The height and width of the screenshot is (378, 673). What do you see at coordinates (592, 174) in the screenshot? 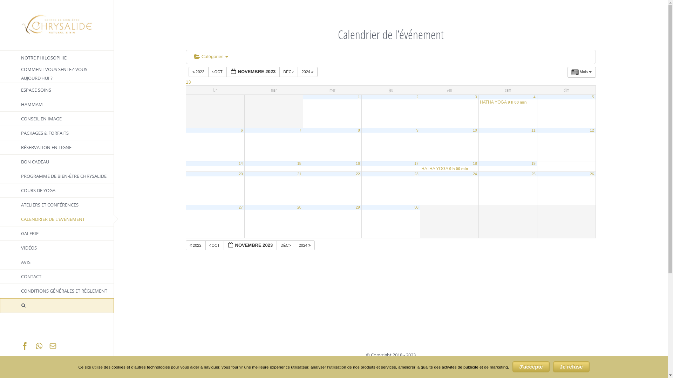
I see `26` at bounding box center [592, 174].